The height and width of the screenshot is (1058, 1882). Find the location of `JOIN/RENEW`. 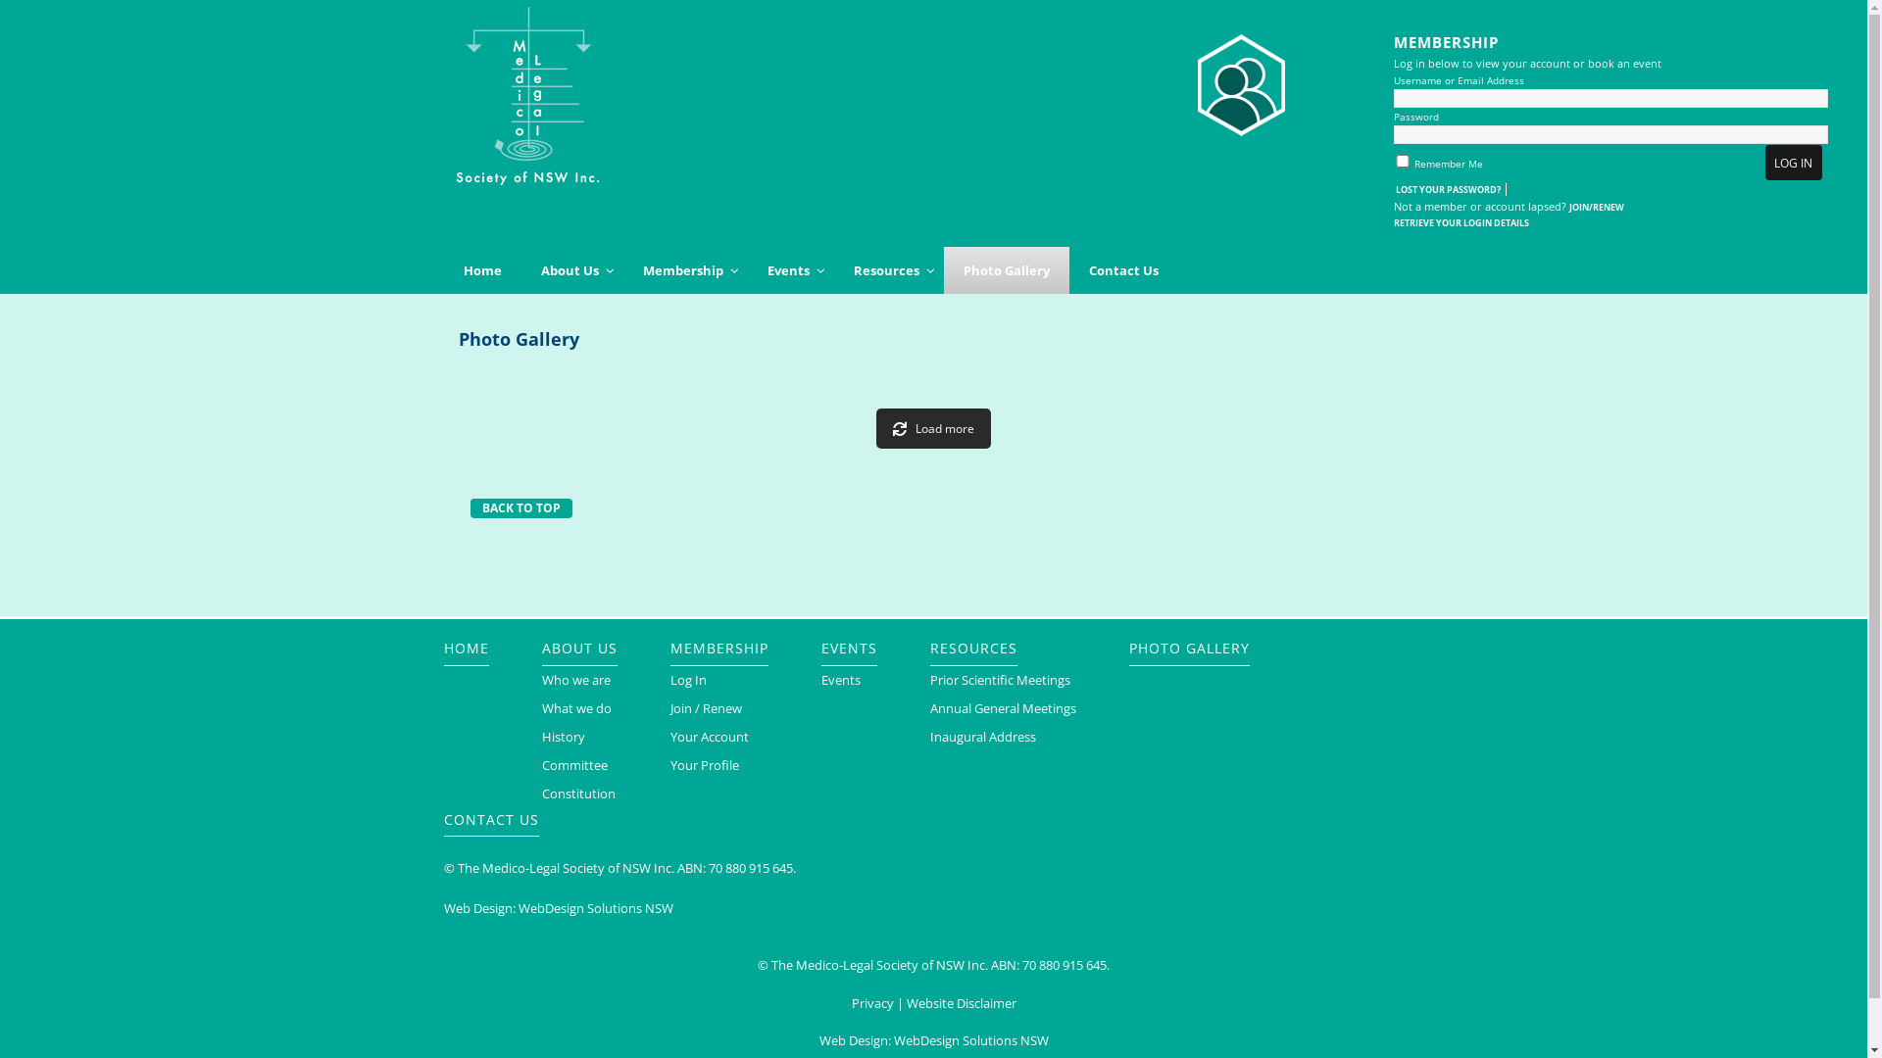

JOIN/RENEW is located at coordinates (1597, 208).